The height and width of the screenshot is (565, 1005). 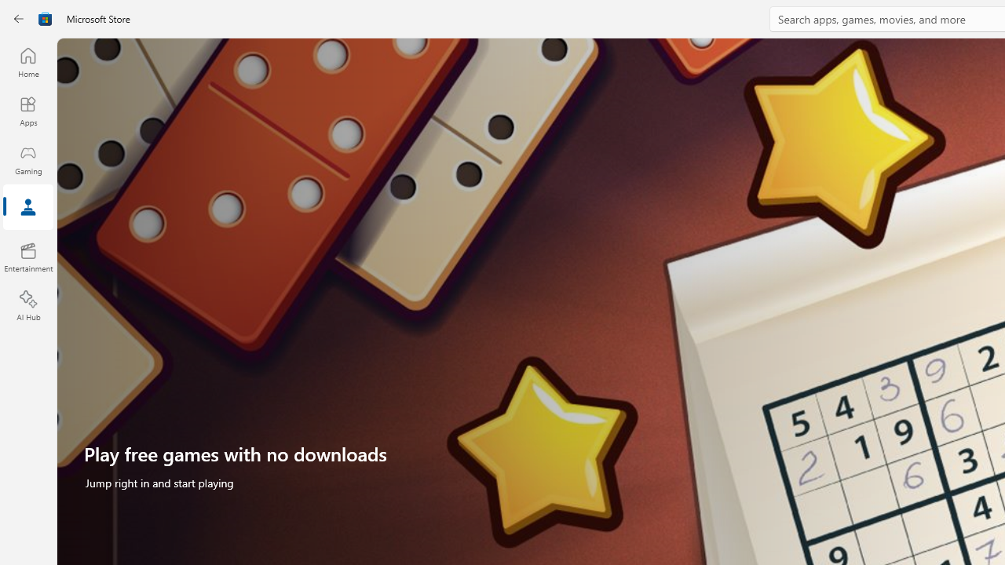 I want to click on Arcade, so click(x=28, y=208).